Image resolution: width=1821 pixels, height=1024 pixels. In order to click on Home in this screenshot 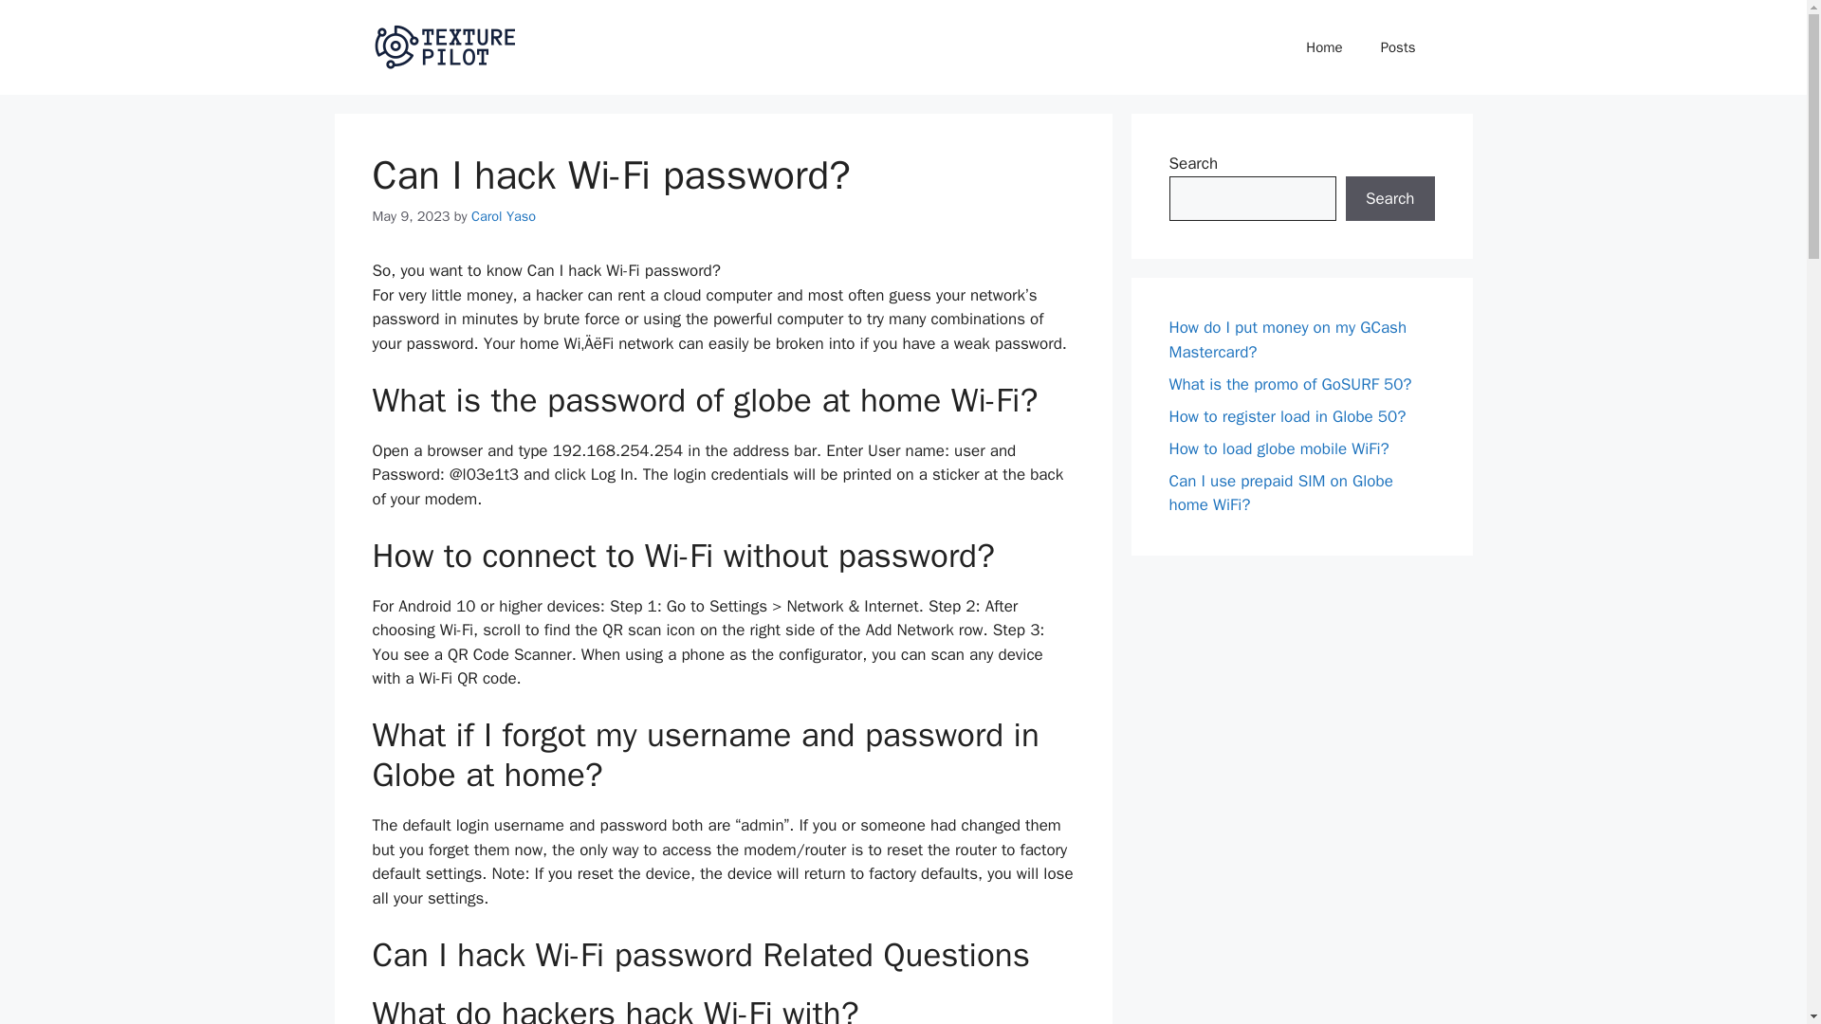, I will do `click(1324, 47)`.